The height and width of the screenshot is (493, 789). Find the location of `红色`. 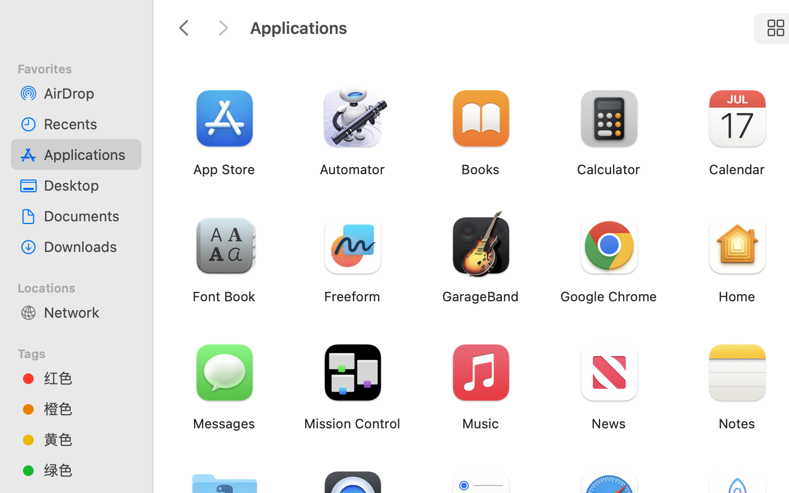

红色 is located at coordinates (88, 378).